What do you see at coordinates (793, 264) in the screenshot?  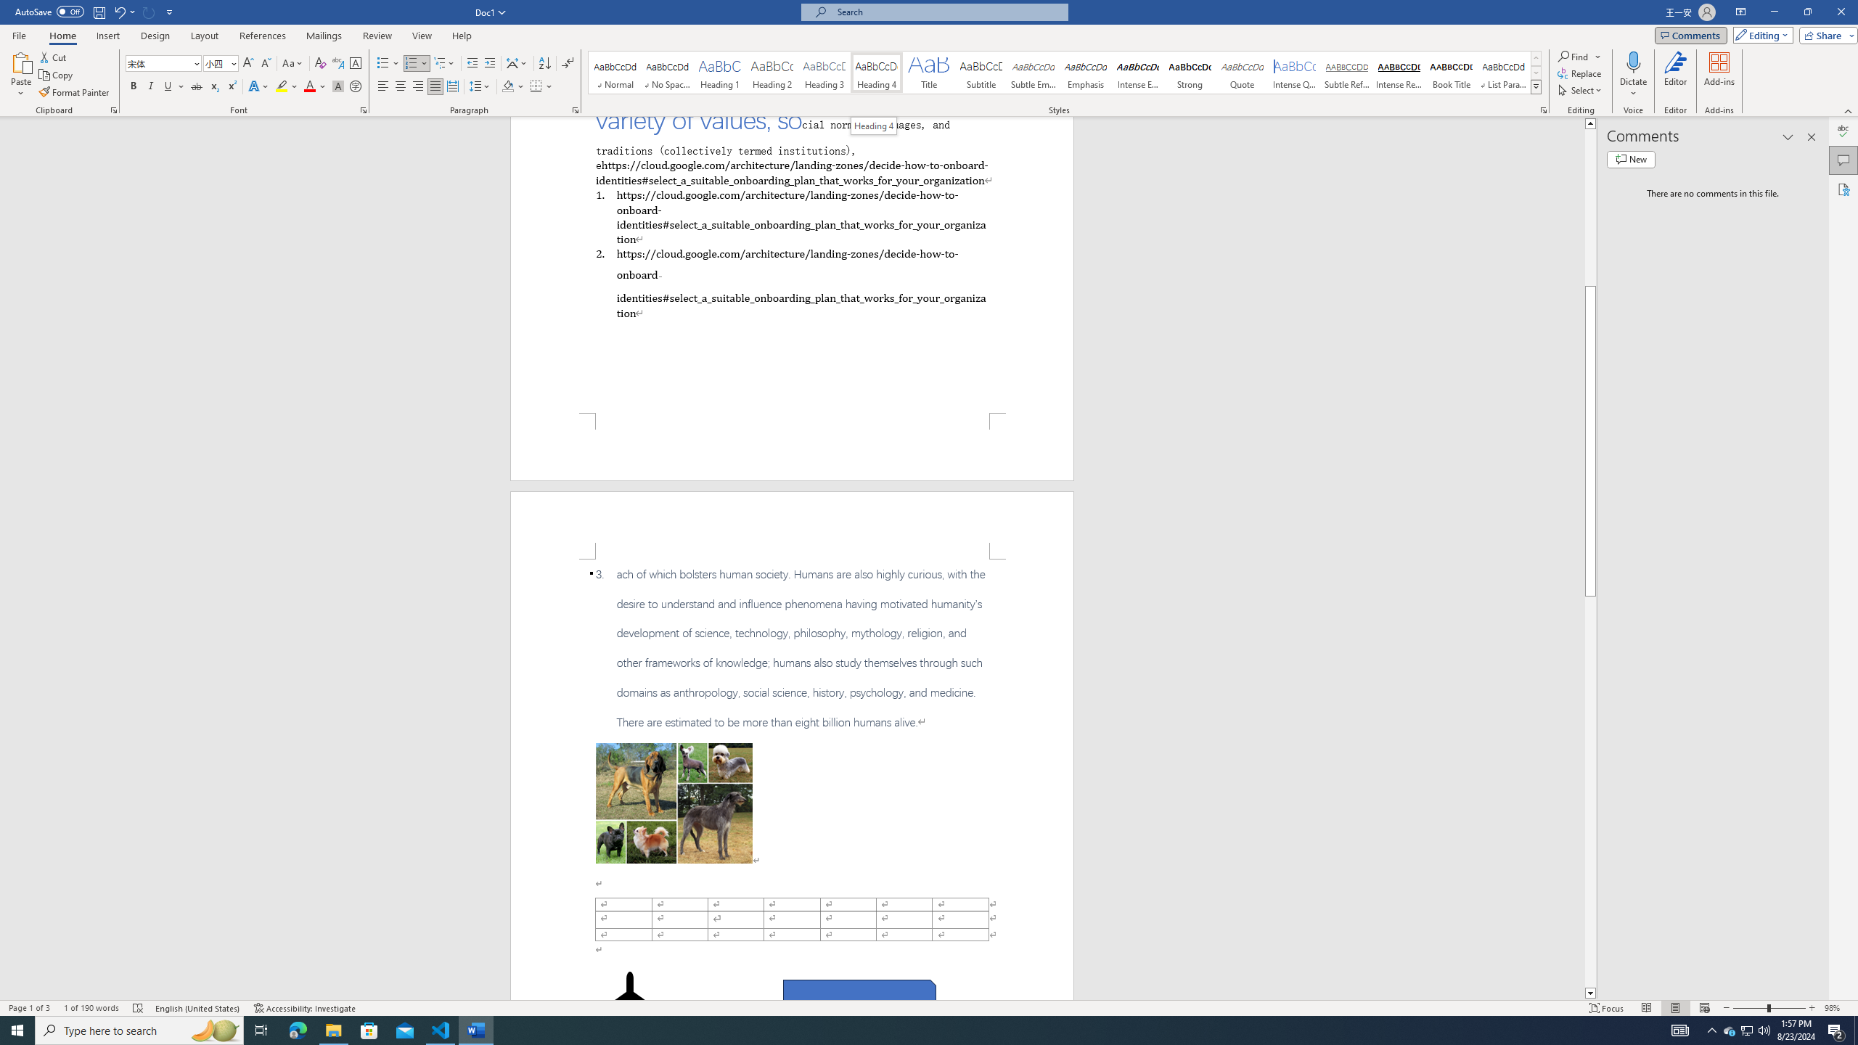 I see `Page 1 content` at bounding box center [793, 264].